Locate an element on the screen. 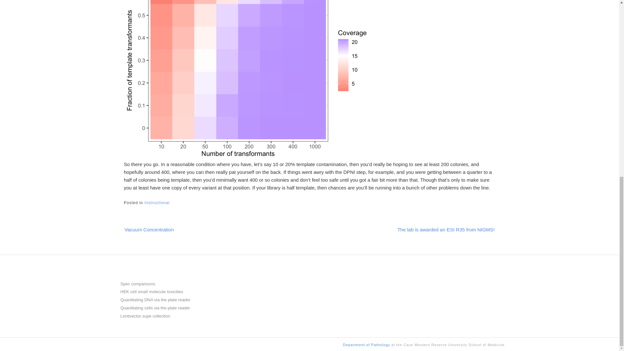 This screenshot has width=624, height=351. Vacuum Concentration is located at coordinates (155, 229).